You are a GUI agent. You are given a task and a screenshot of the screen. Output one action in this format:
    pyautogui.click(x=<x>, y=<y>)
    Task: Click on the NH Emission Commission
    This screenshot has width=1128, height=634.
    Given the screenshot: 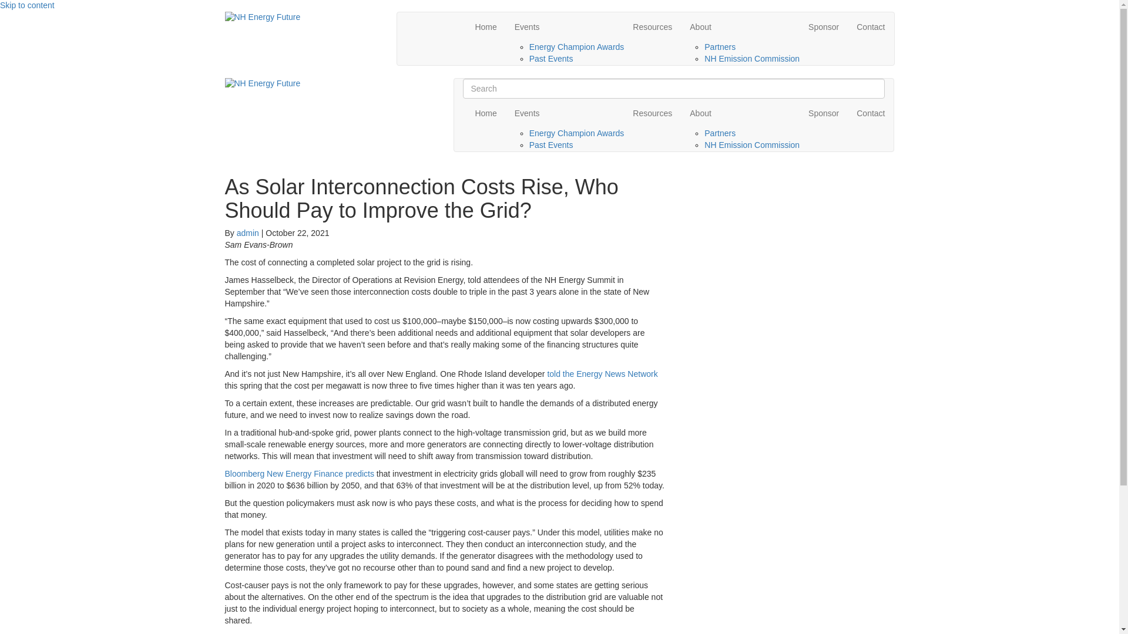 What is the action you would take?
    pyautogui.click(x=752, y=59)
    